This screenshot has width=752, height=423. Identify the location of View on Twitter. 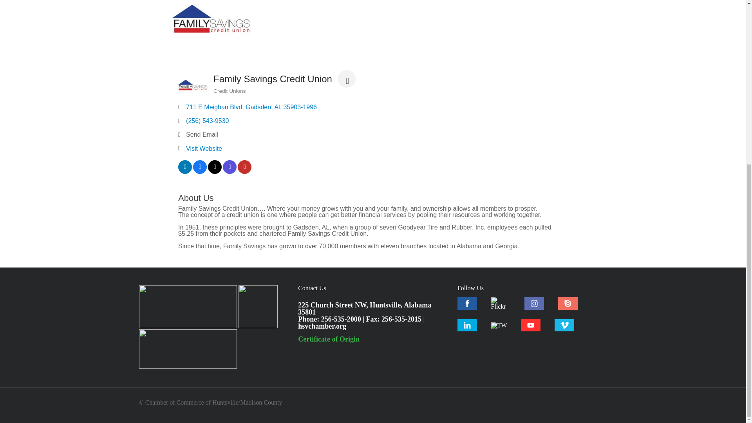
(215, 172).